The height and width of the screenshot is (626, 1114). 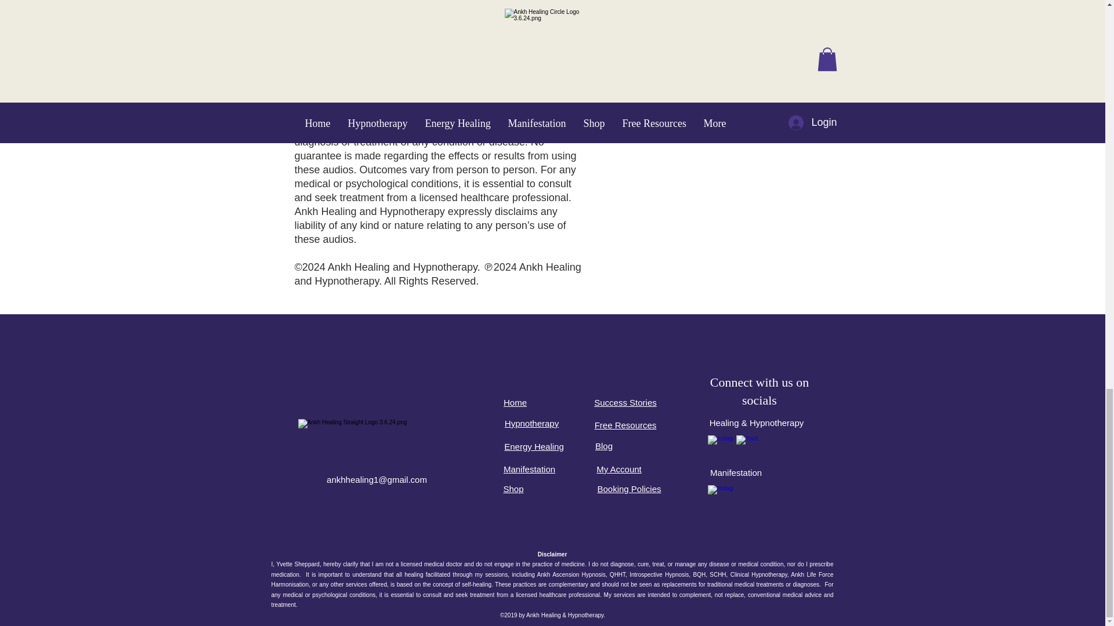 I want to click on Energy Healing, so click(x=534, y=446).